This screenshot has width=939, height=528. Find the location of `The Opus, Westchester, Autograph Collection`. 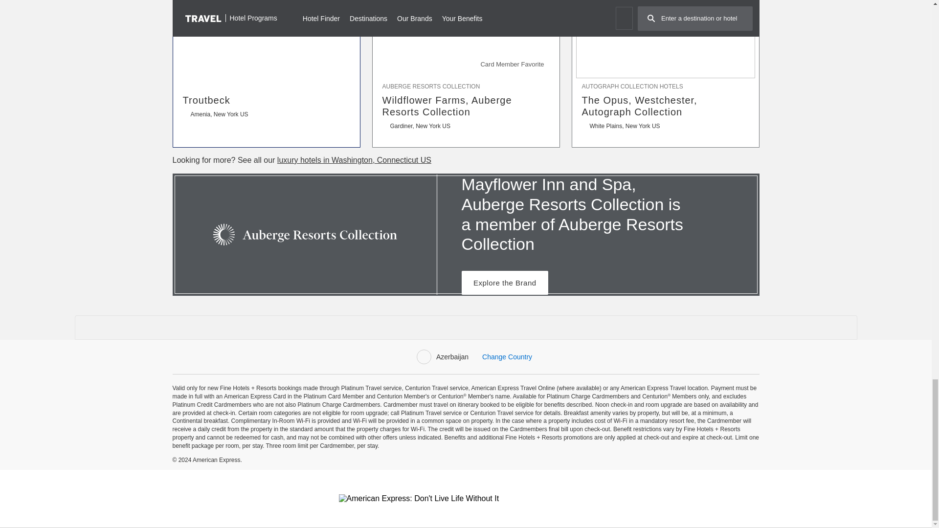

The Opus, Westchester, Autograph Collection is located at coordinates (666, 106).